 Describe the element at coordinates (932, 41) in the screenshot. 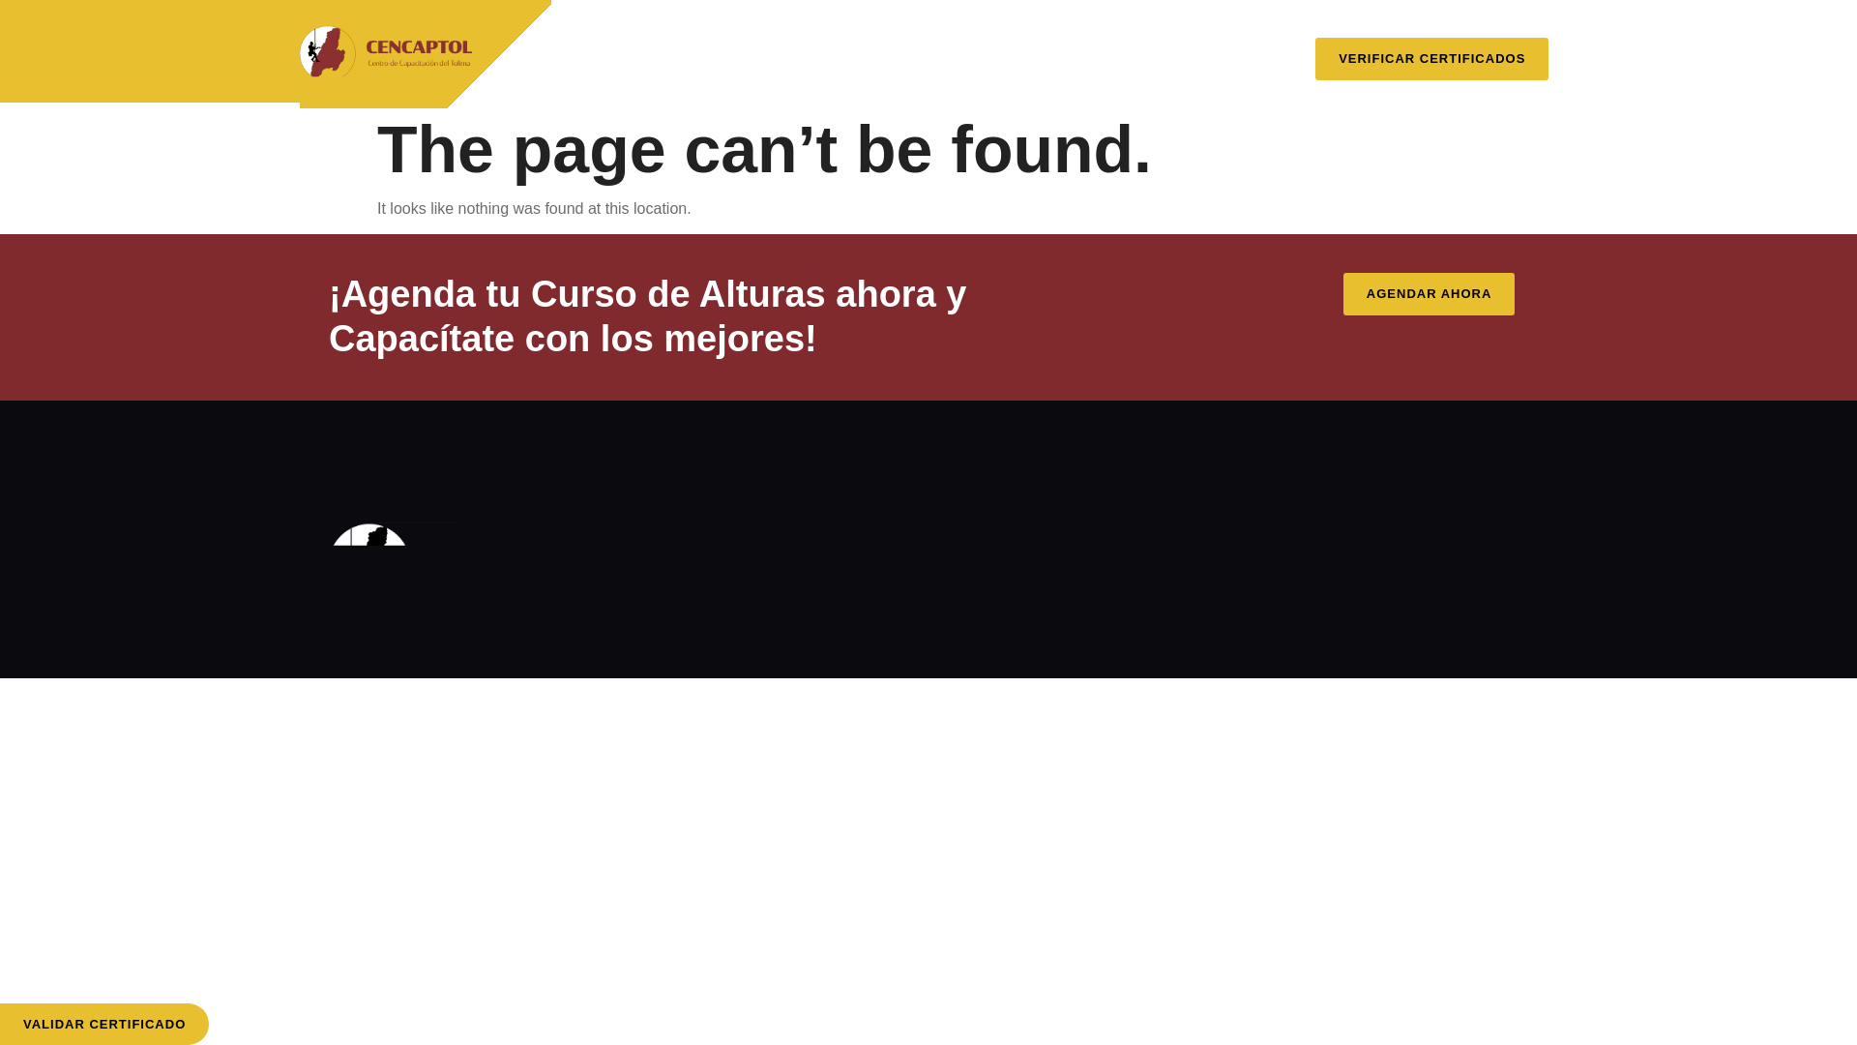

I see `SERVICIOS Y CAPACITACIONES` at that location.